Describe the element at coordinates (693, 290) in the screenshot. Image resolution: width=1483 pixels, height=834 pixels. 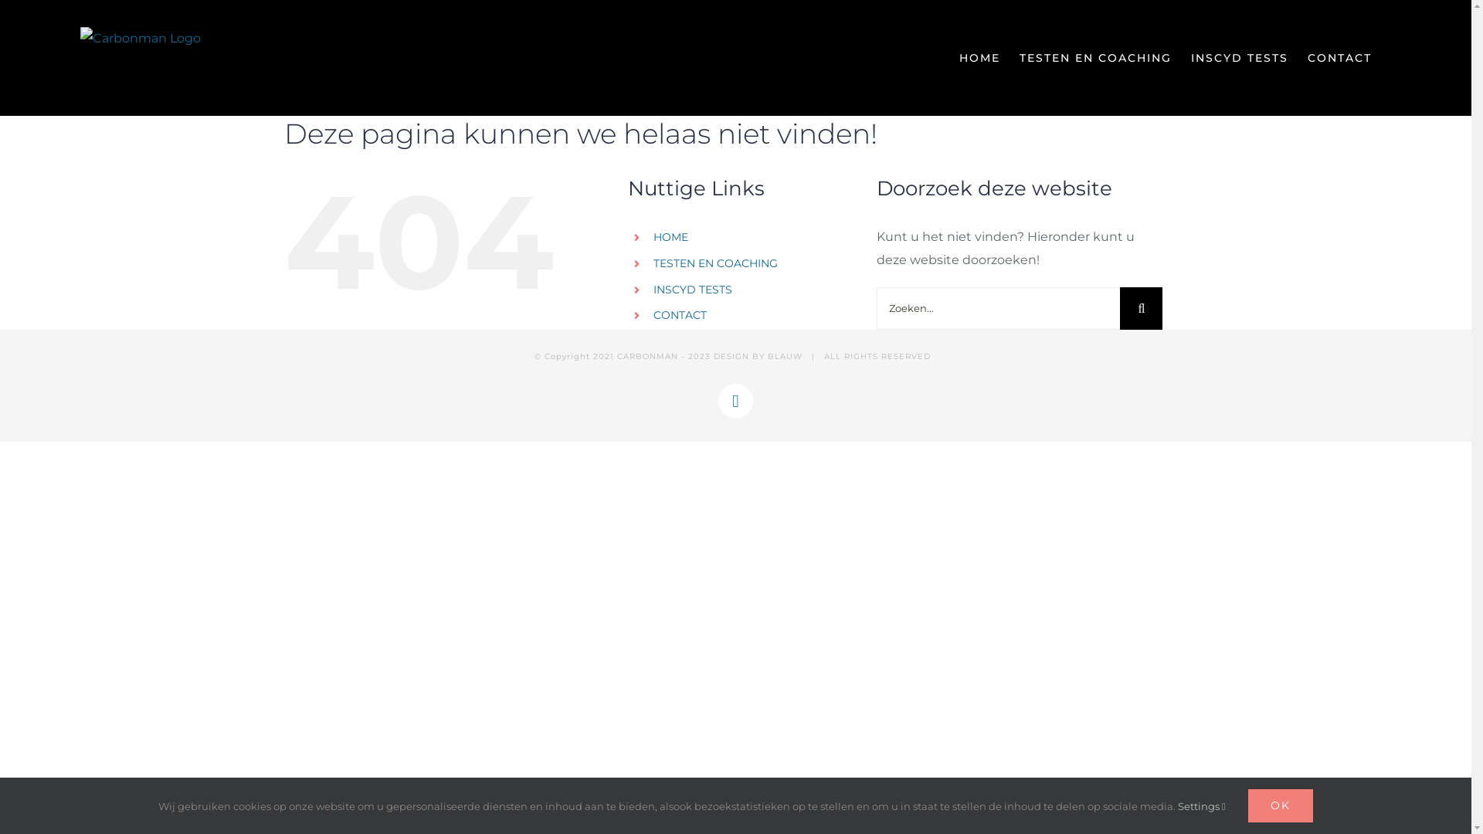
I see `INSCYD TESTS` at that location.